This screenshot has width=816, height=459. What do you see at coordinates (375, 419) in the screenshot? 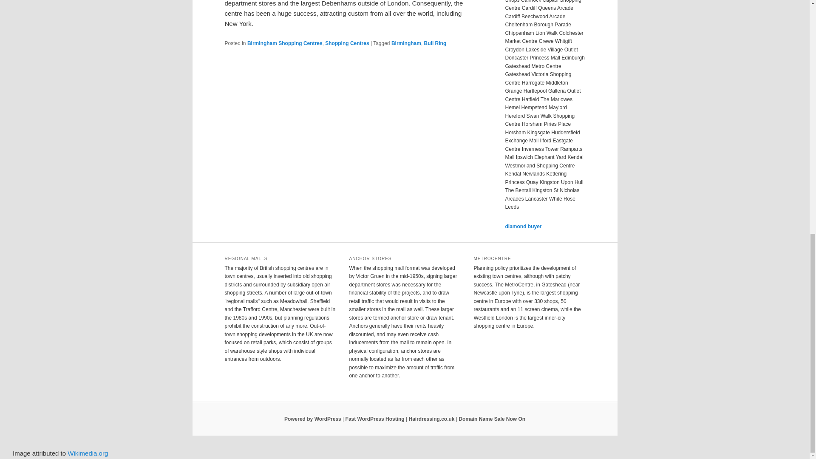
I see `Fast WordPress Hosting` at bounding box center [375, 419].